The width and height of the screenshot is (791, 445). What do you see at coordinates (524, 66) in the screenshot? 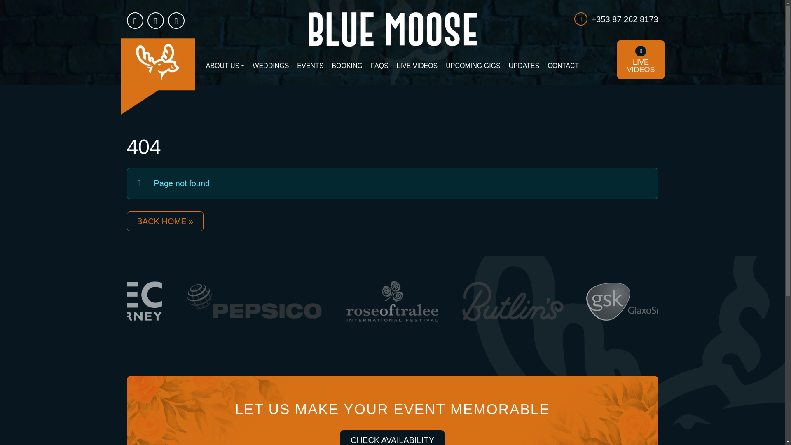
I see `UPDATES` at bounding box center [524, 66].